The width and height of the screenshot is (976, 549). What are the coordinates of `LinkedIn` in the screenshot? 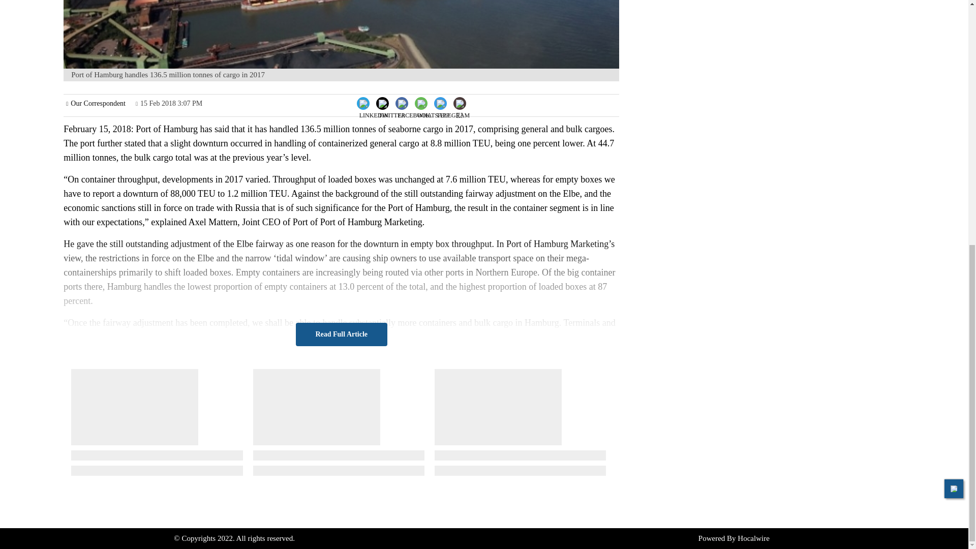 It's located at (374, 102).